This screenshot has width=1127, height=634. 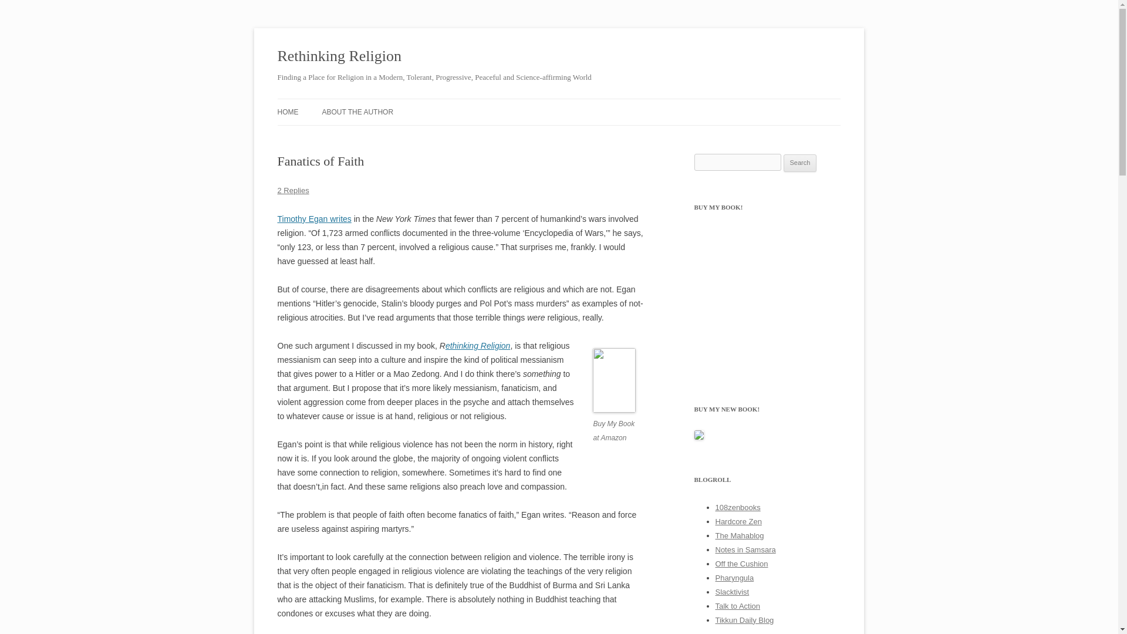 What do you see at coordinates (737, 606) in the screenshot?
I see `Talk to Action` at bounding box center [737, 606].